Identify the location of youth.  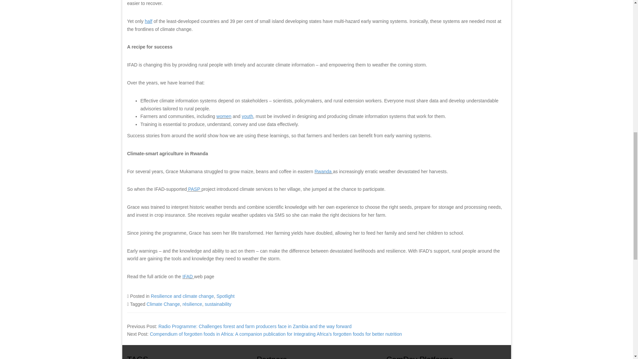
(247, 116).